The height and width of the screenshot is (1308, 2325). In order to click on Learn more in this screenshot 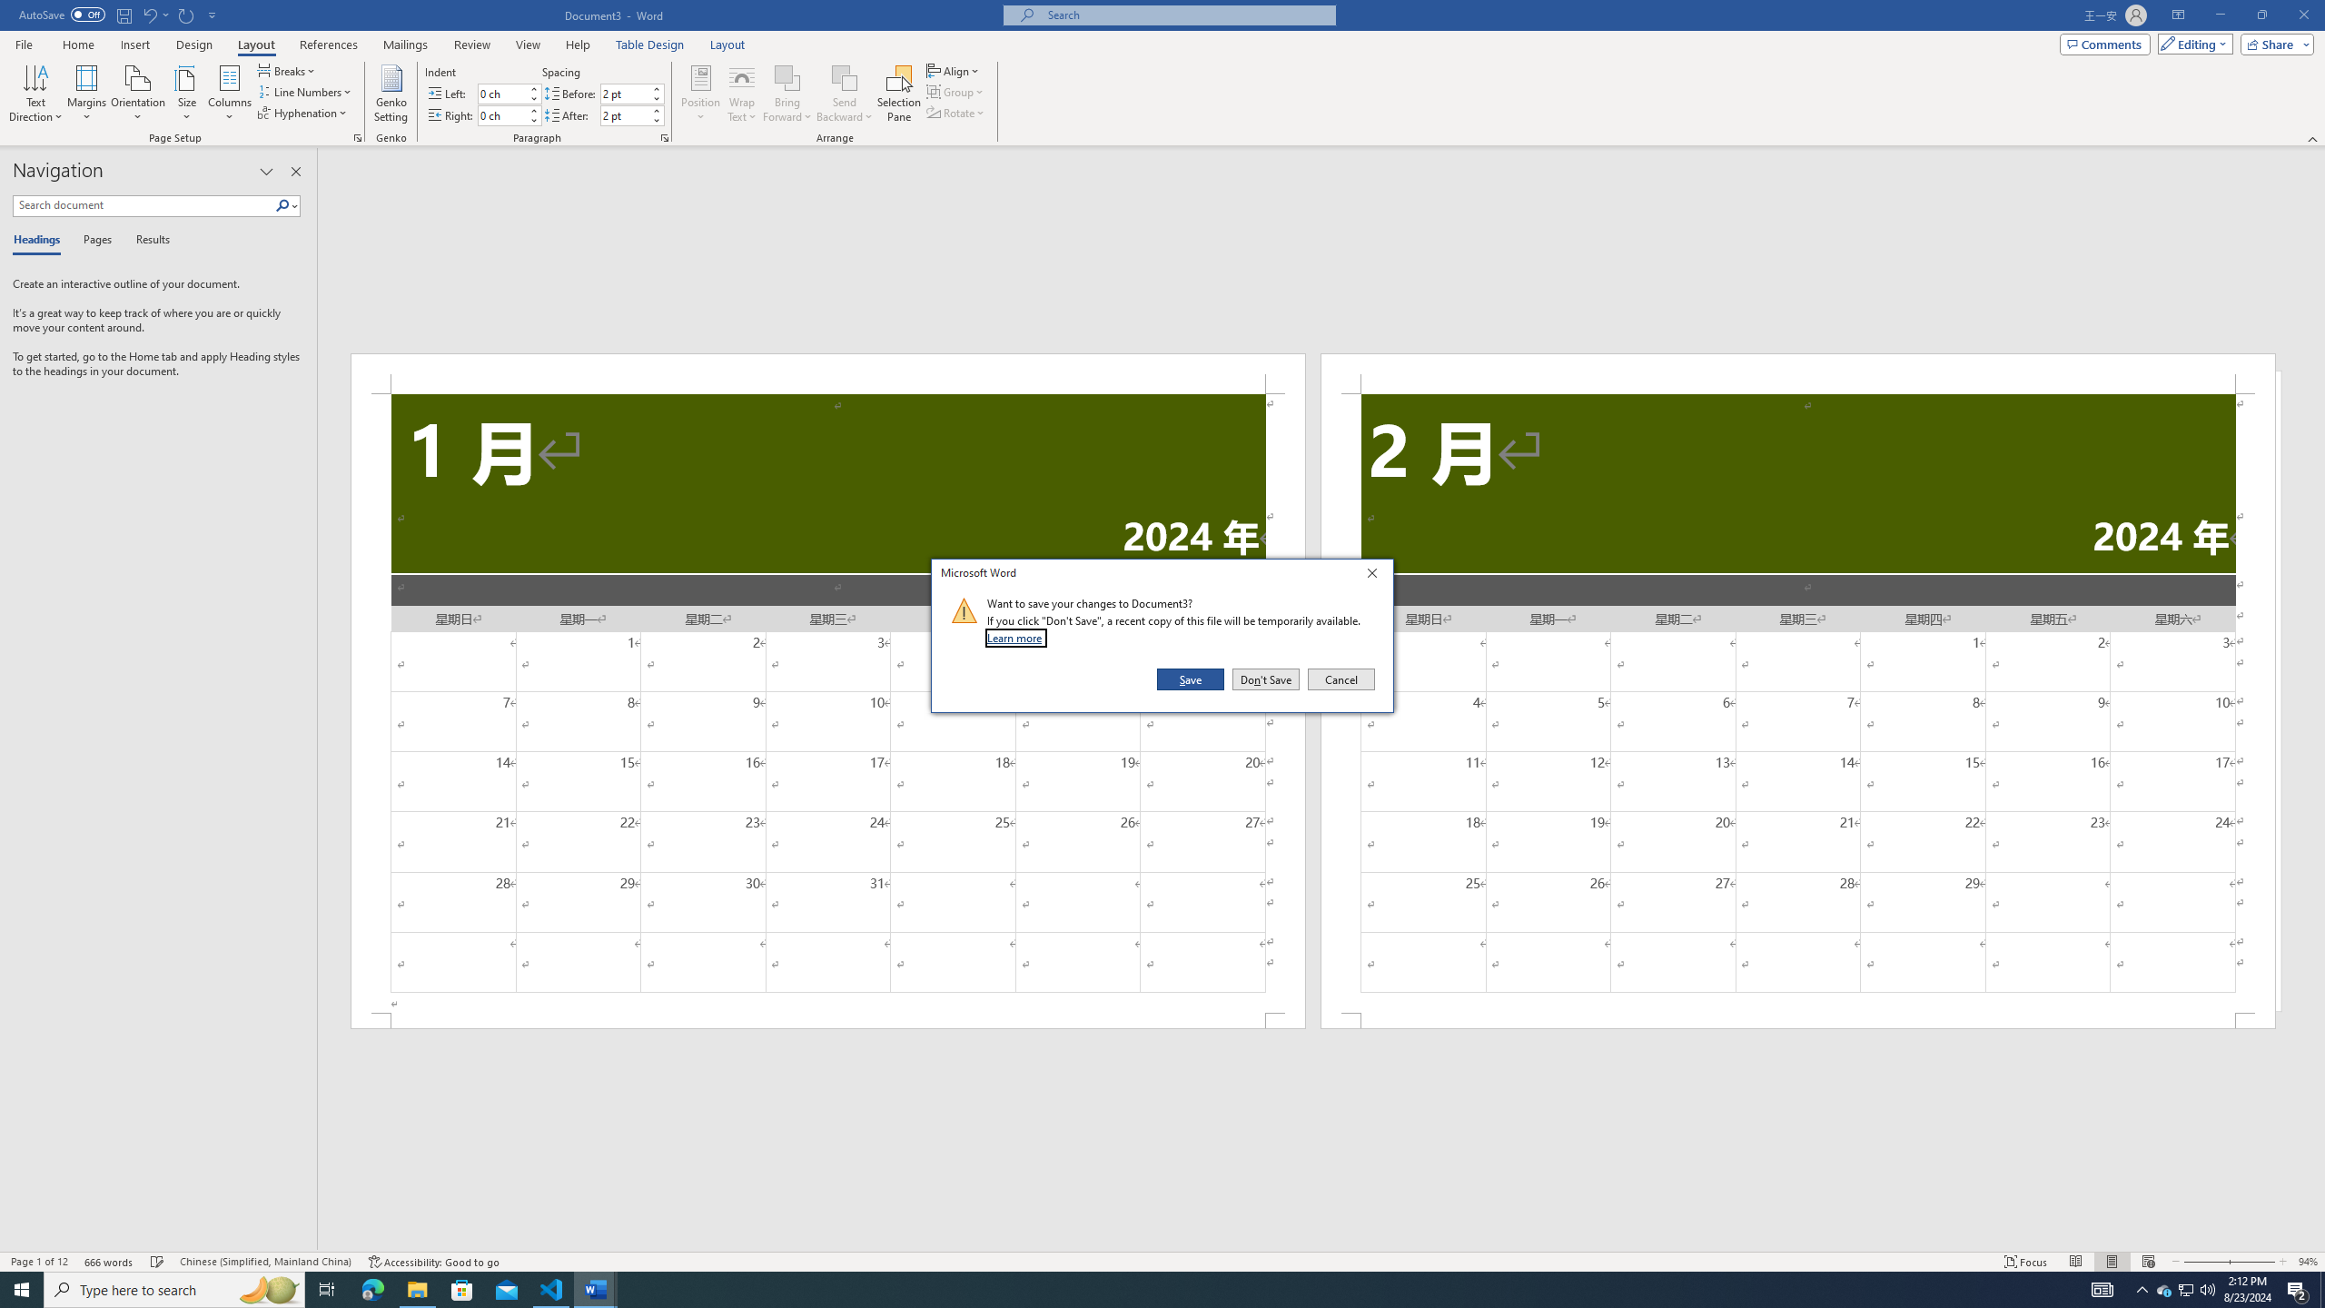, I will do `click(1017, 638)`.